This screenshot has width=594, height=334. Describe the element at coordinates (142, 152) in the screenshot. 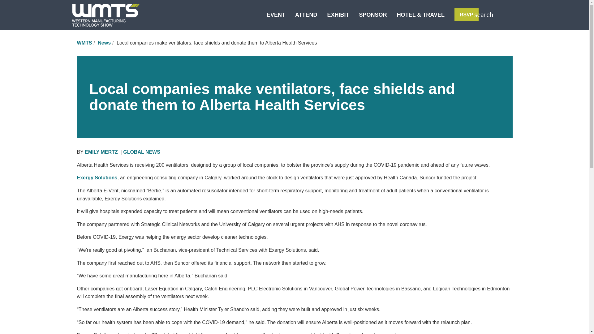

I see `GLOBAL NEWS` at that location.